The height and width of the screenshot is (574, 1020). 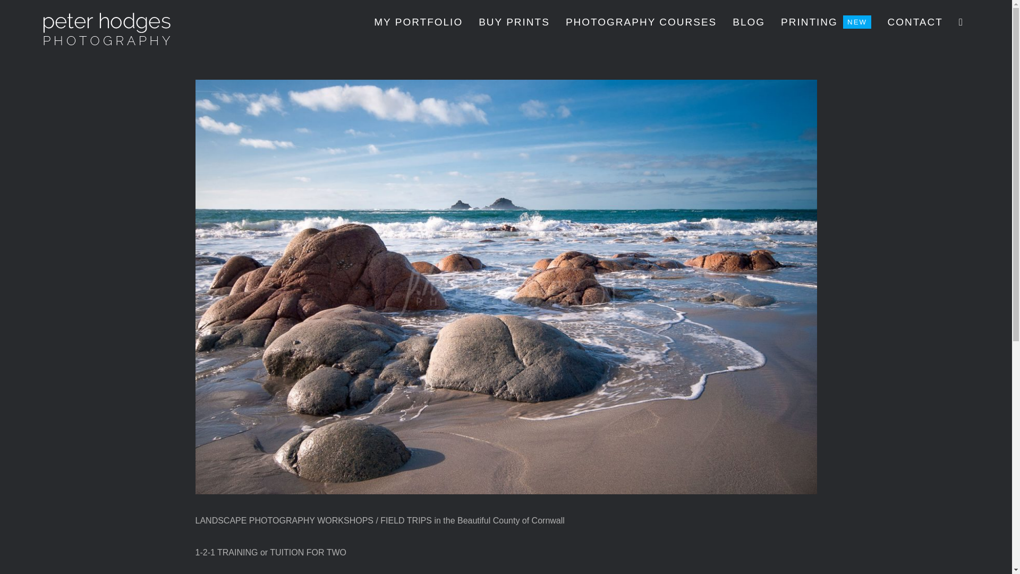 What do you see at coordinates (514, 22) in the screenshot?
I see `BUY PRINTS` at bounding box center [514, 22].